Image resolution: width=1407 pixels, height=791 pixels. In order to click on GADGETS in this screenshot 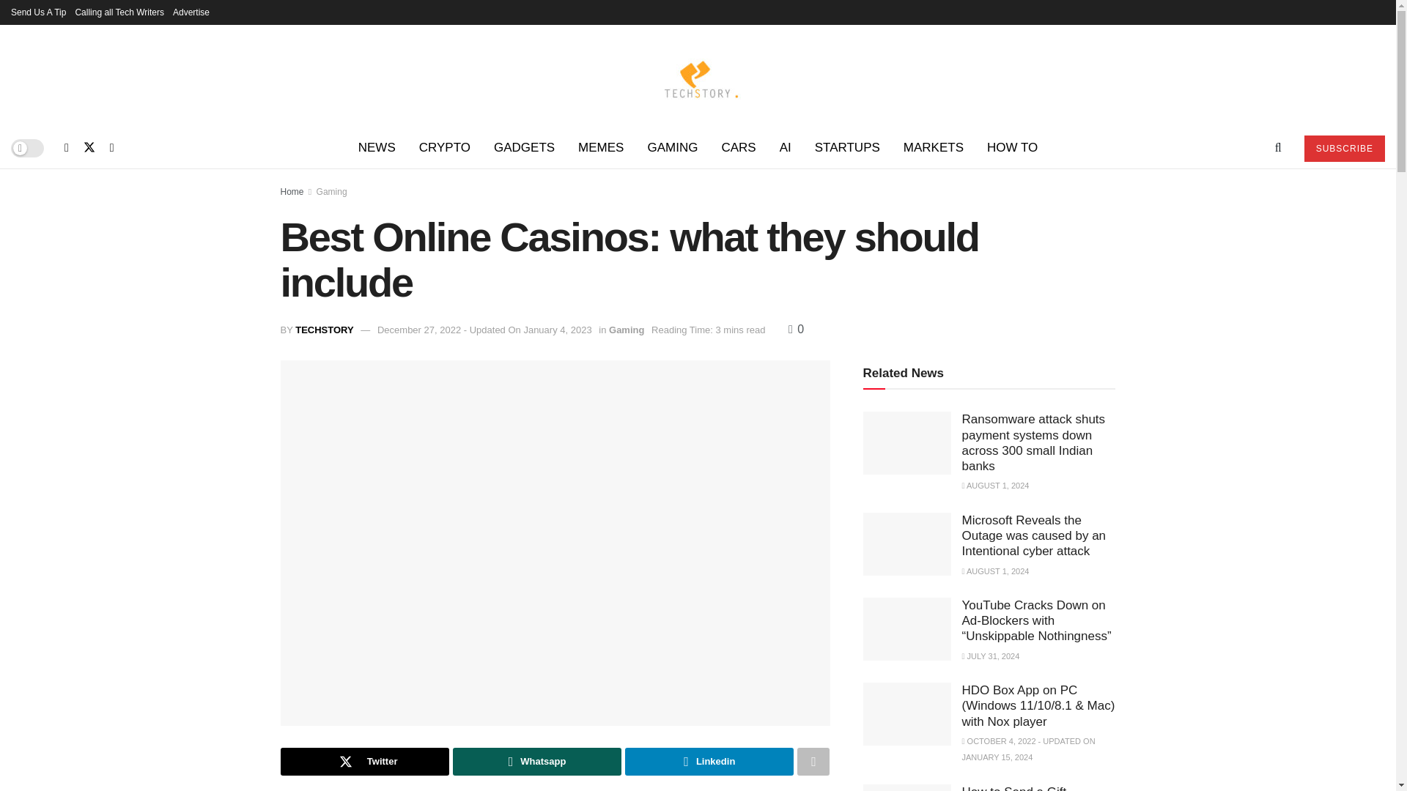, I will do `click(525, 148)`.